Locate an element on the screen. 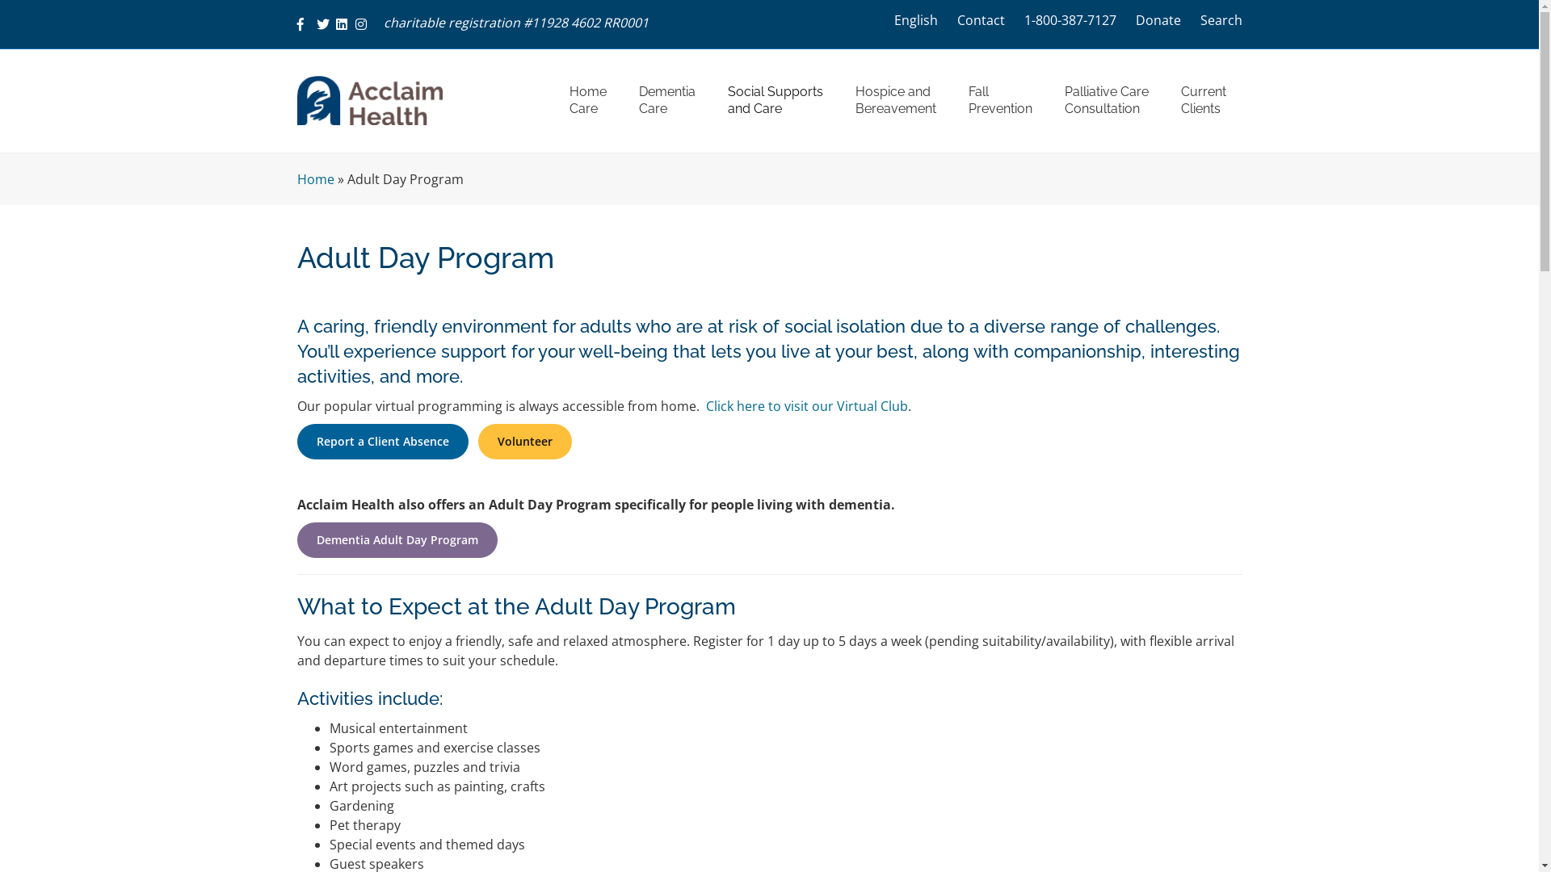  Volunteer is located at coordinates (525, 442).